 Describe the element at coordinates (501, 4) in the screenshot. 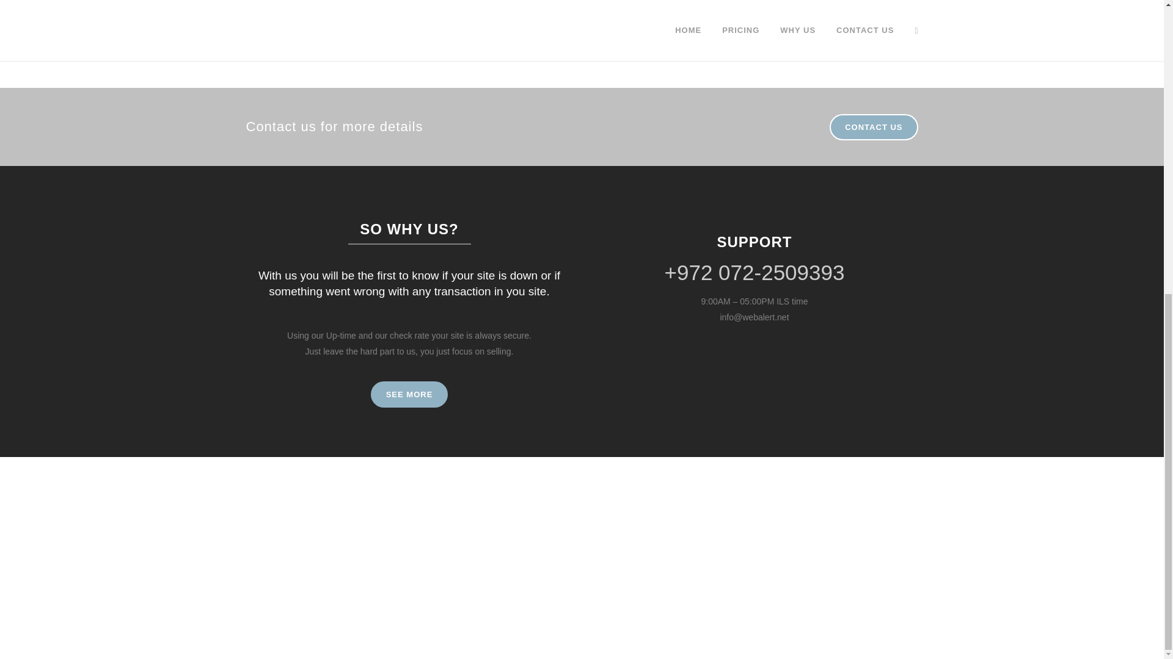

I see `PRICING` at that location.